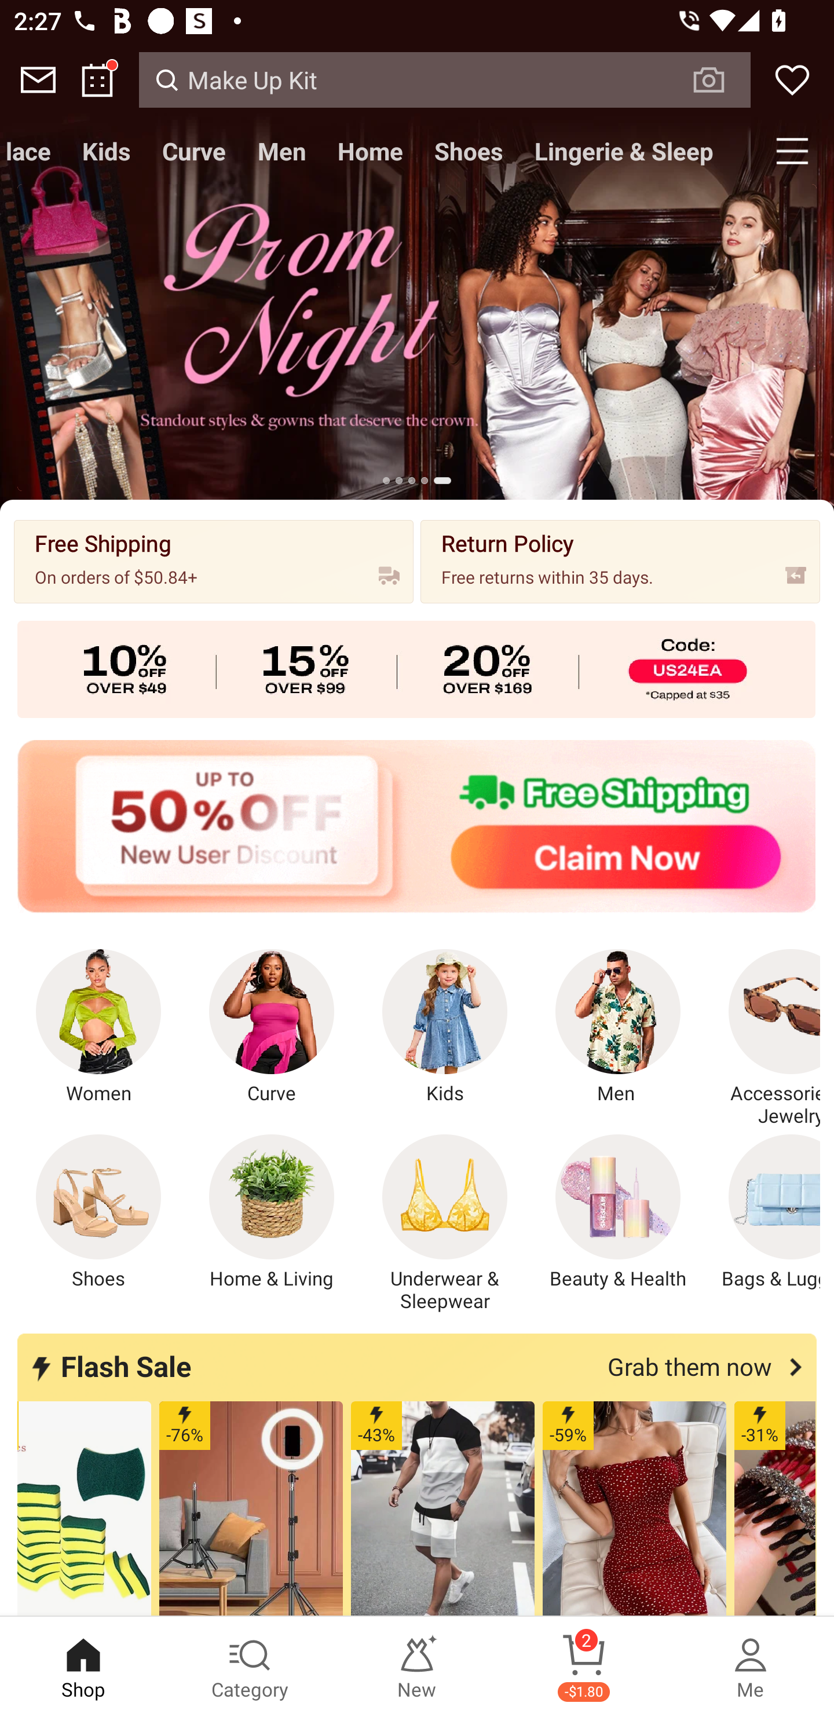  What do you see at coordinates (751, 1665) in the screenshot?
I see `Me` at bounding box center [751, 1665].